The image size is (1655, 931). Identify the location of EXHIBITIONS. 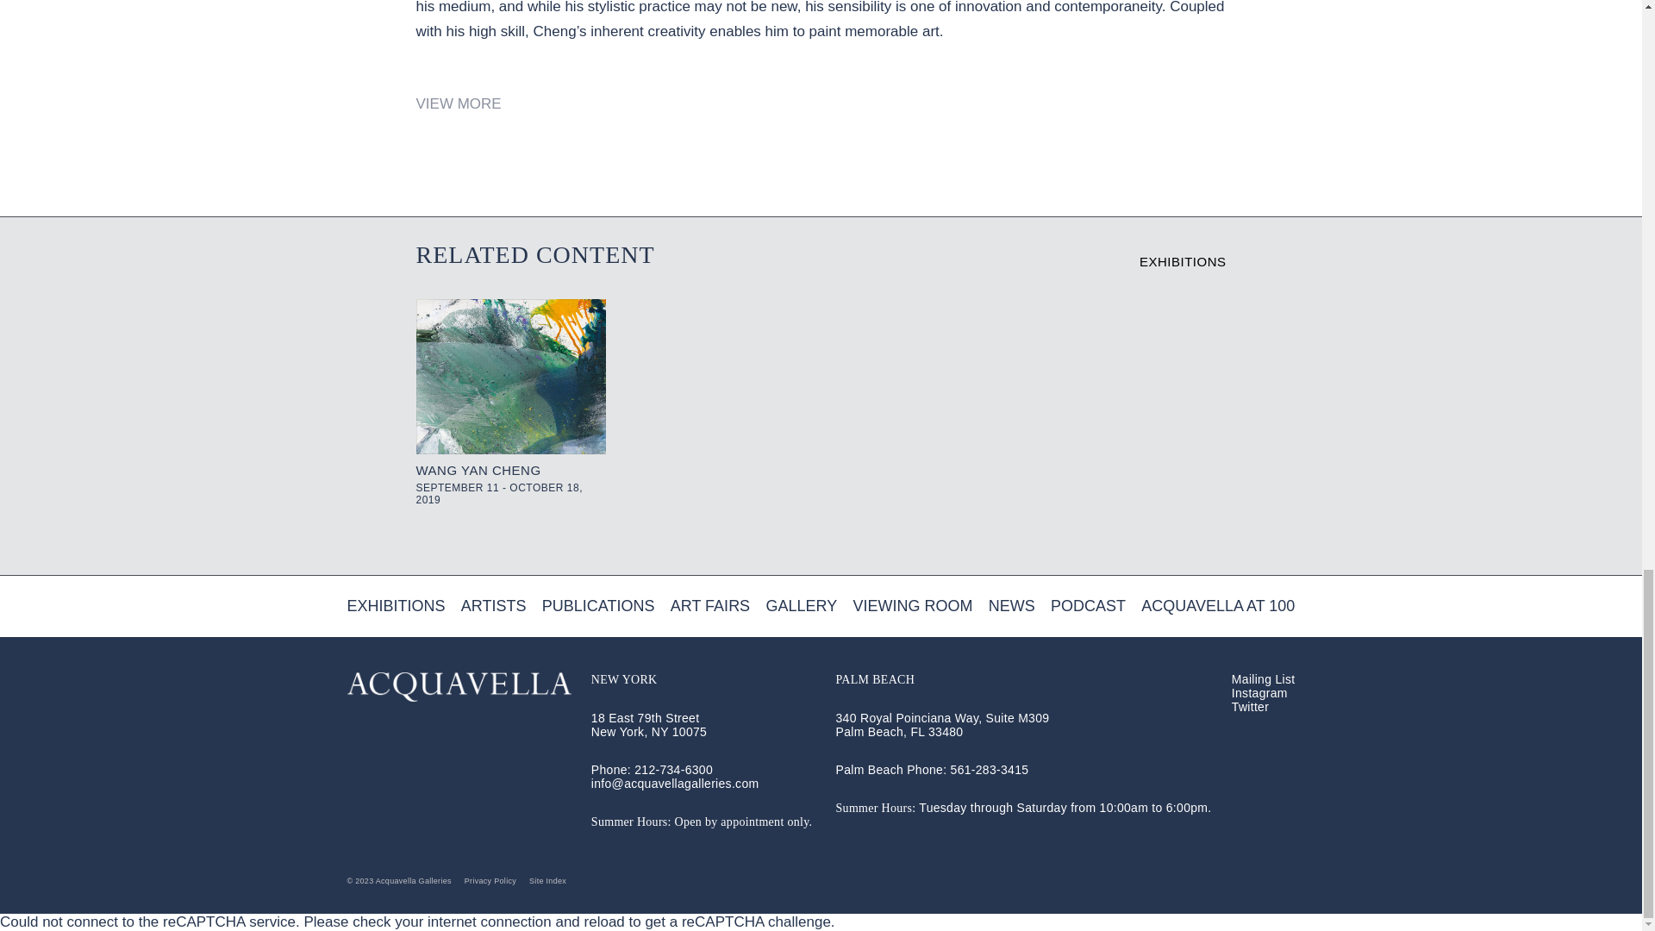
(395, 606).